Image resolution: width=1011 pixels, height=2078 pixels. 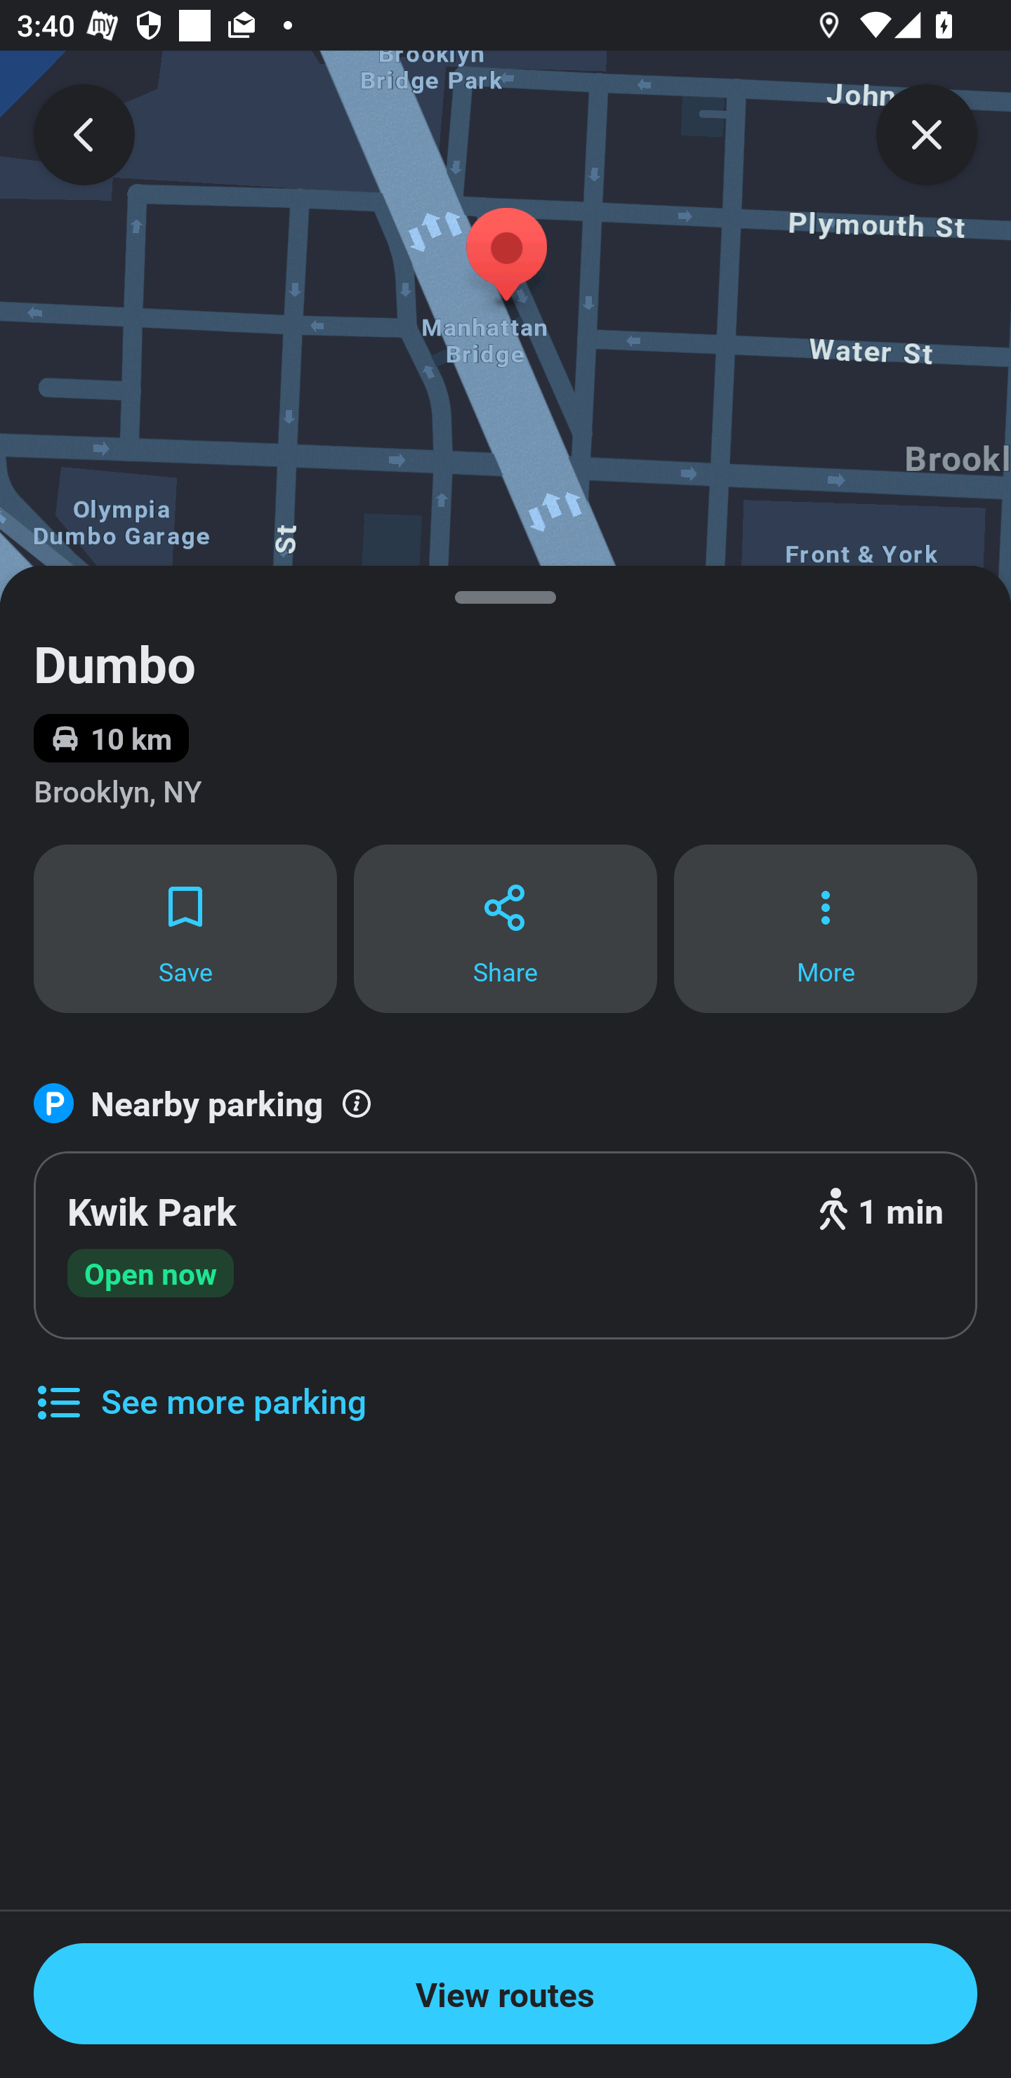 What do you see at coordinates (826, 928) in the screenshot?
I see `More` at bounding box center [826, 928].